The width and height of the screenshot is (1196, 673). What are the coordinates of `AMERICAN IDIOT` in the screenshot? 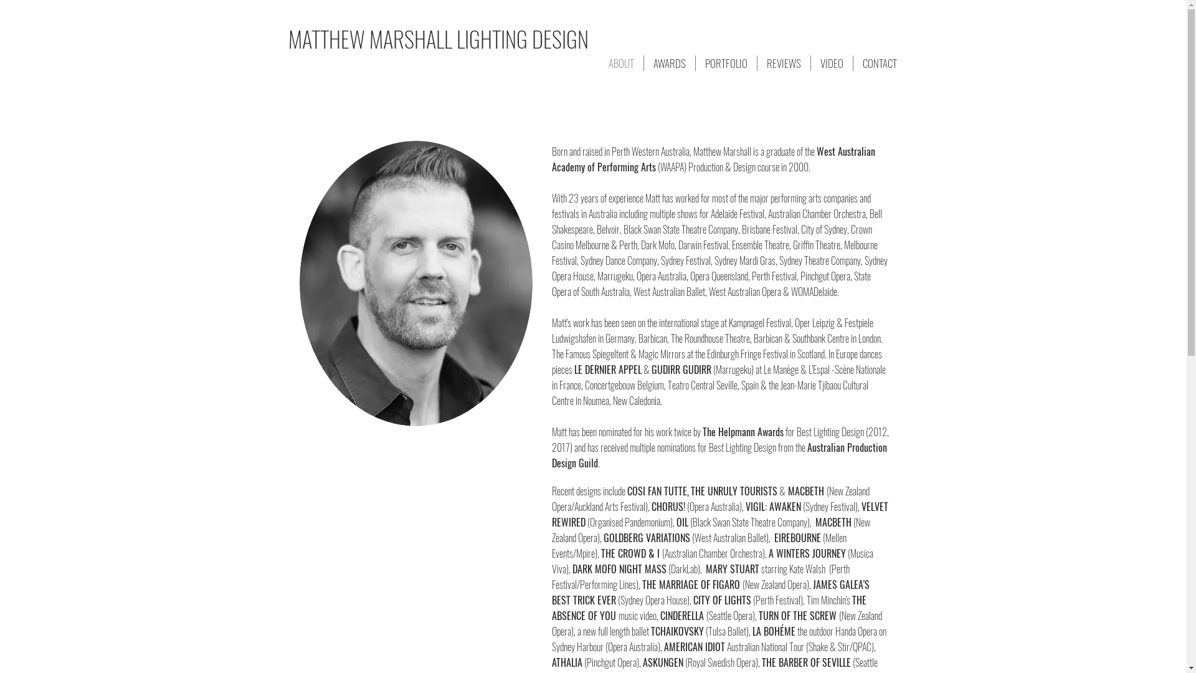 It's located at (695, 647).